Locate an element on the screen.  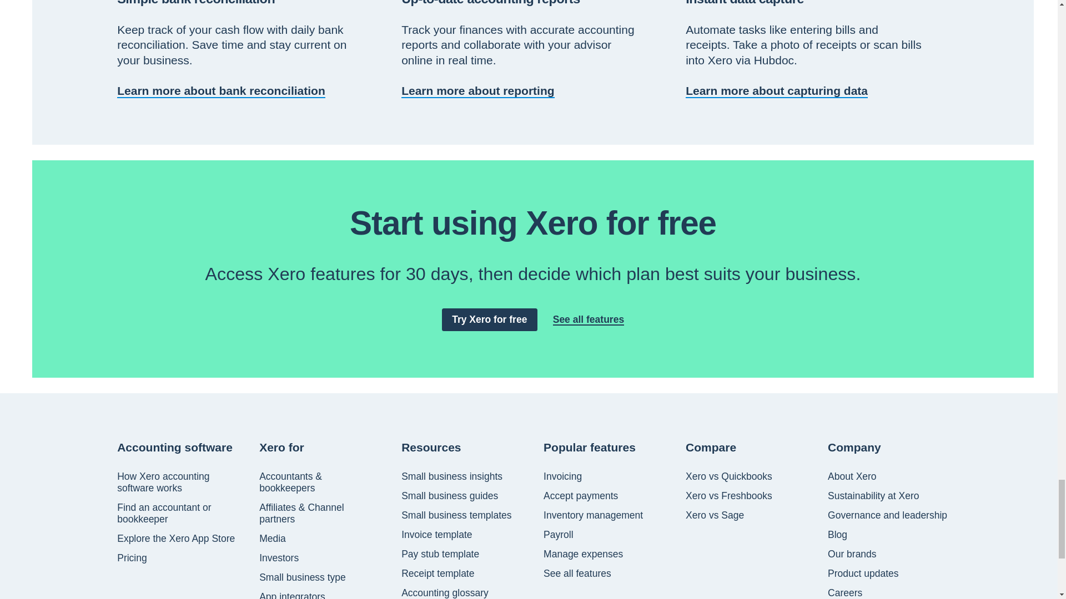
Learn more about capturing data is located at coordinates (776, 90).